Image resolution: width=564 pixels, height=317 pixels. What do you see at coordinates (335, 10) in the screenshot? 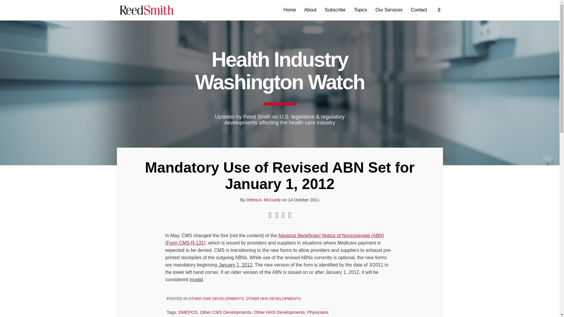
I see `Subscribe` at bounding box center [335, 10].